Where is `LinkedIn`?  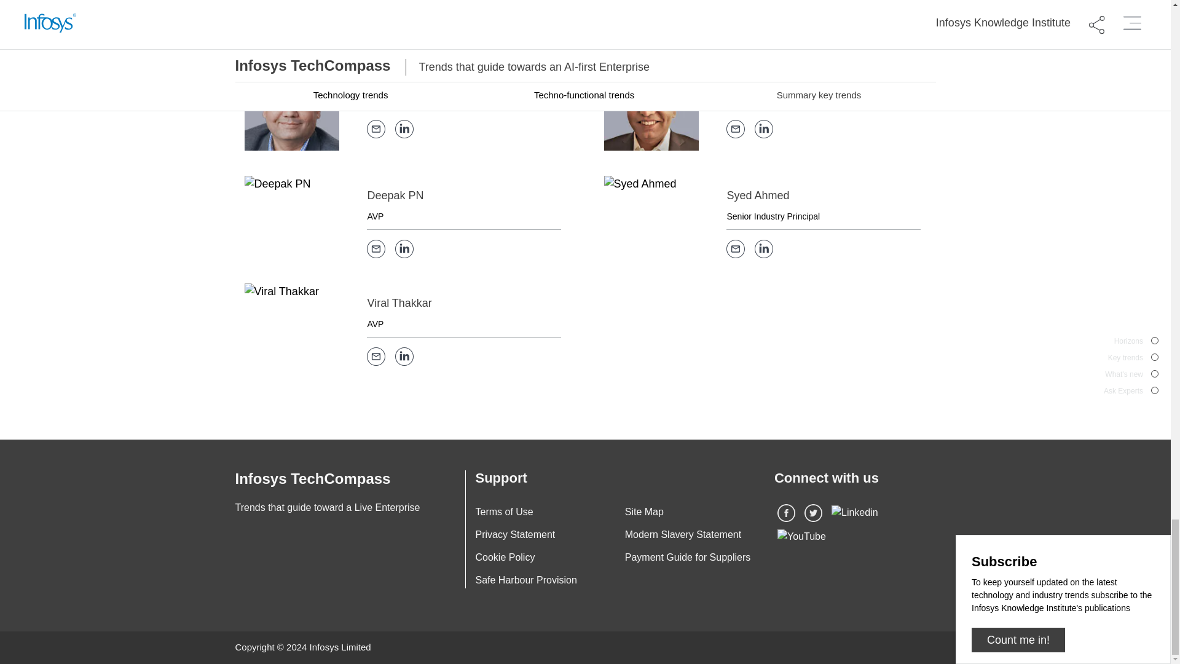
LinkedIn is located at coordinates (854, 512).